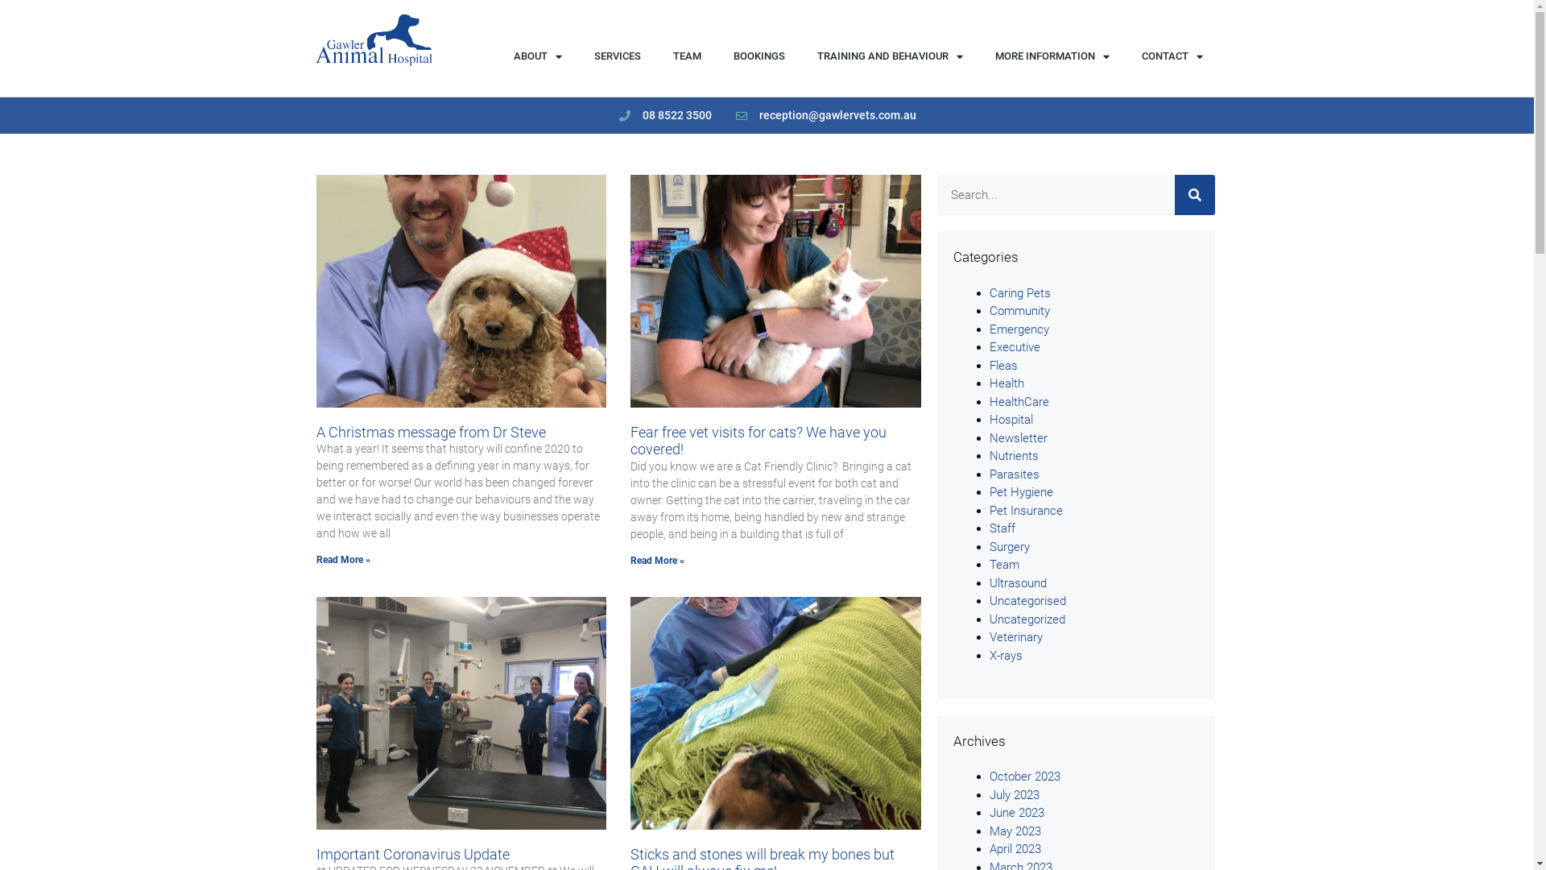 Image resolution: width=1546 pixels, height=870 pixels. I want to click on Pet Hygiene, so click(1021, 492).